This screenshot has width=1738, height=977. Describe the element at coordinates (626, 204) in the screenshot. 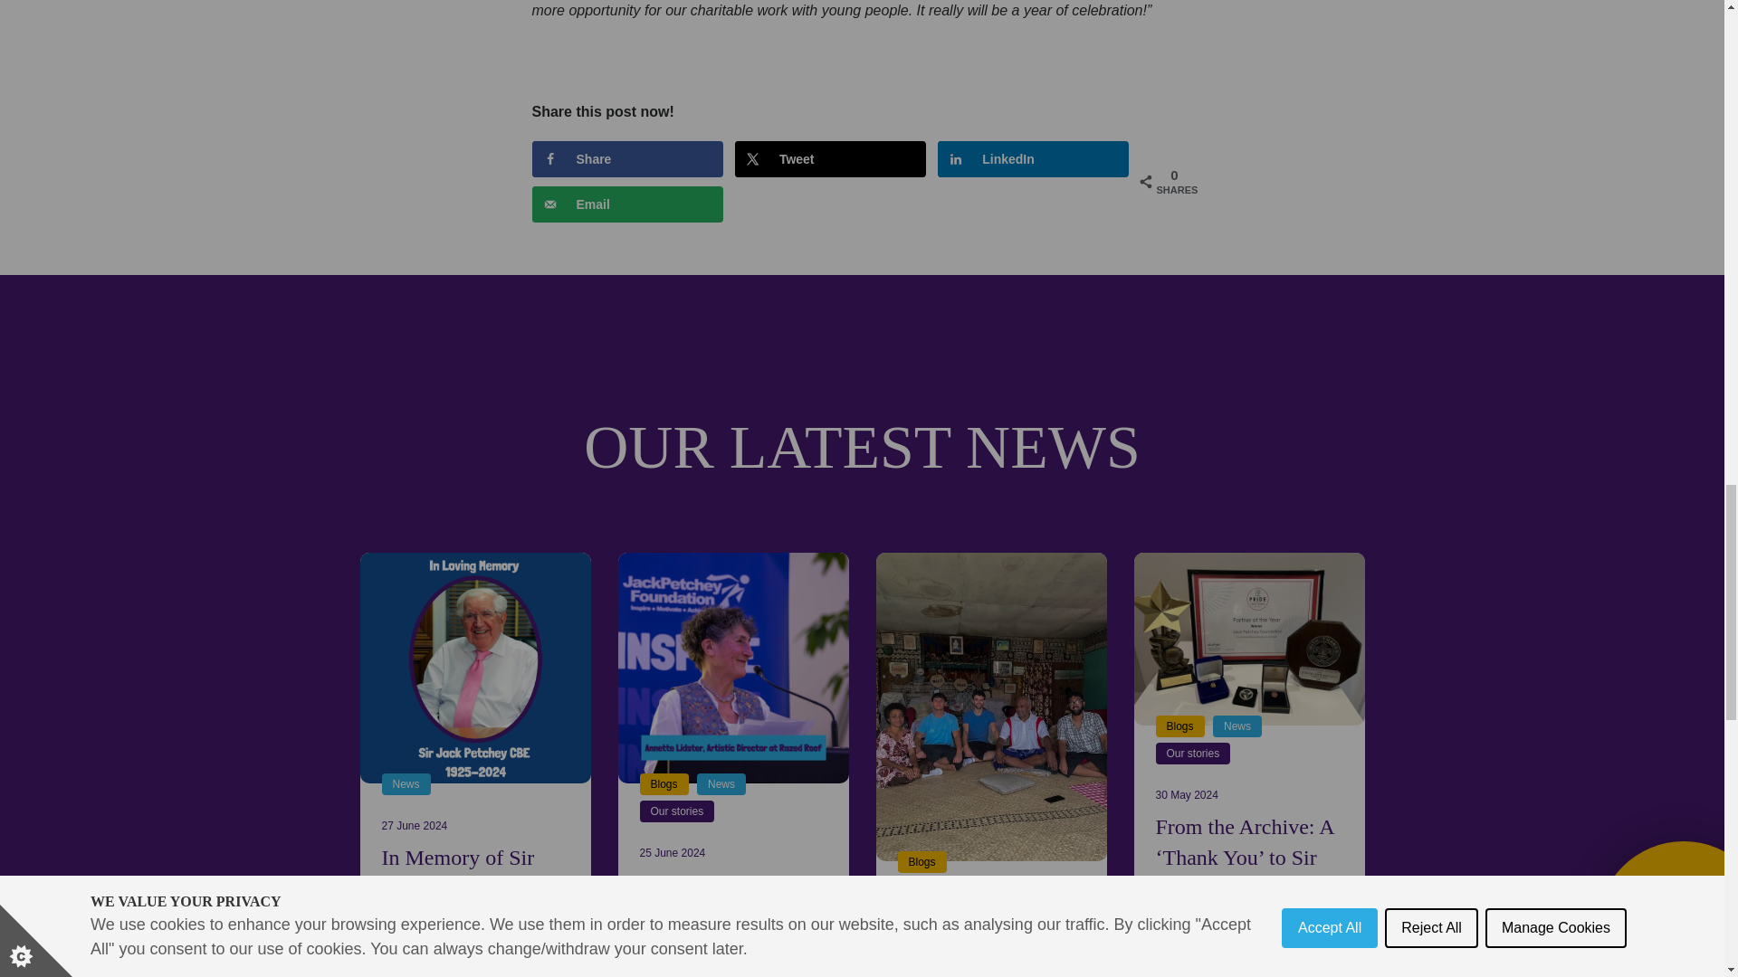

I see `Send over email` at that location.